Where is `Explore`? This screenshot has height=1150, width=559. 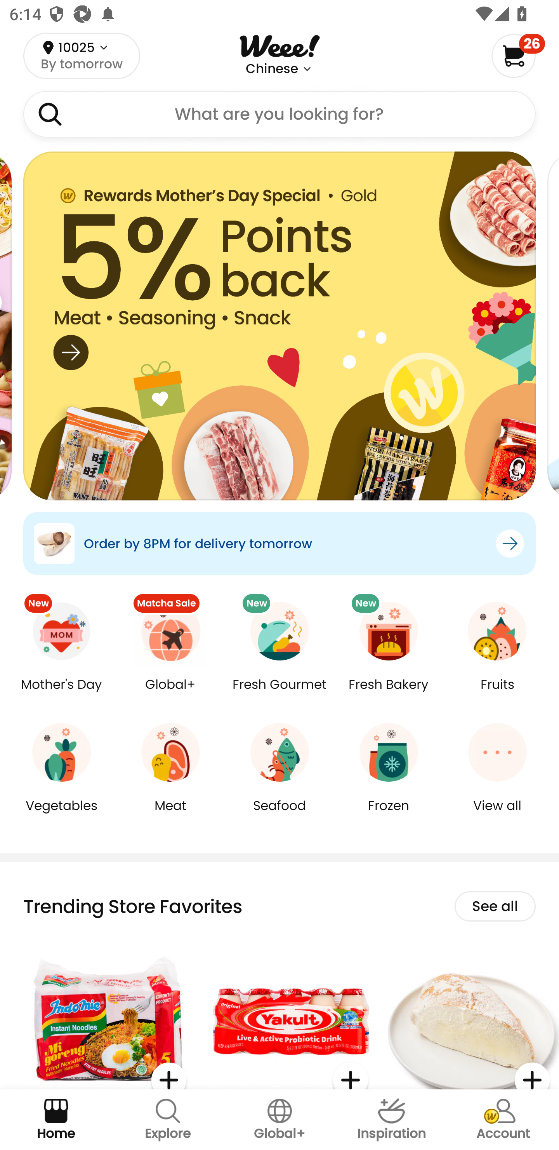
Explore is located at coordinates (168, 1120).